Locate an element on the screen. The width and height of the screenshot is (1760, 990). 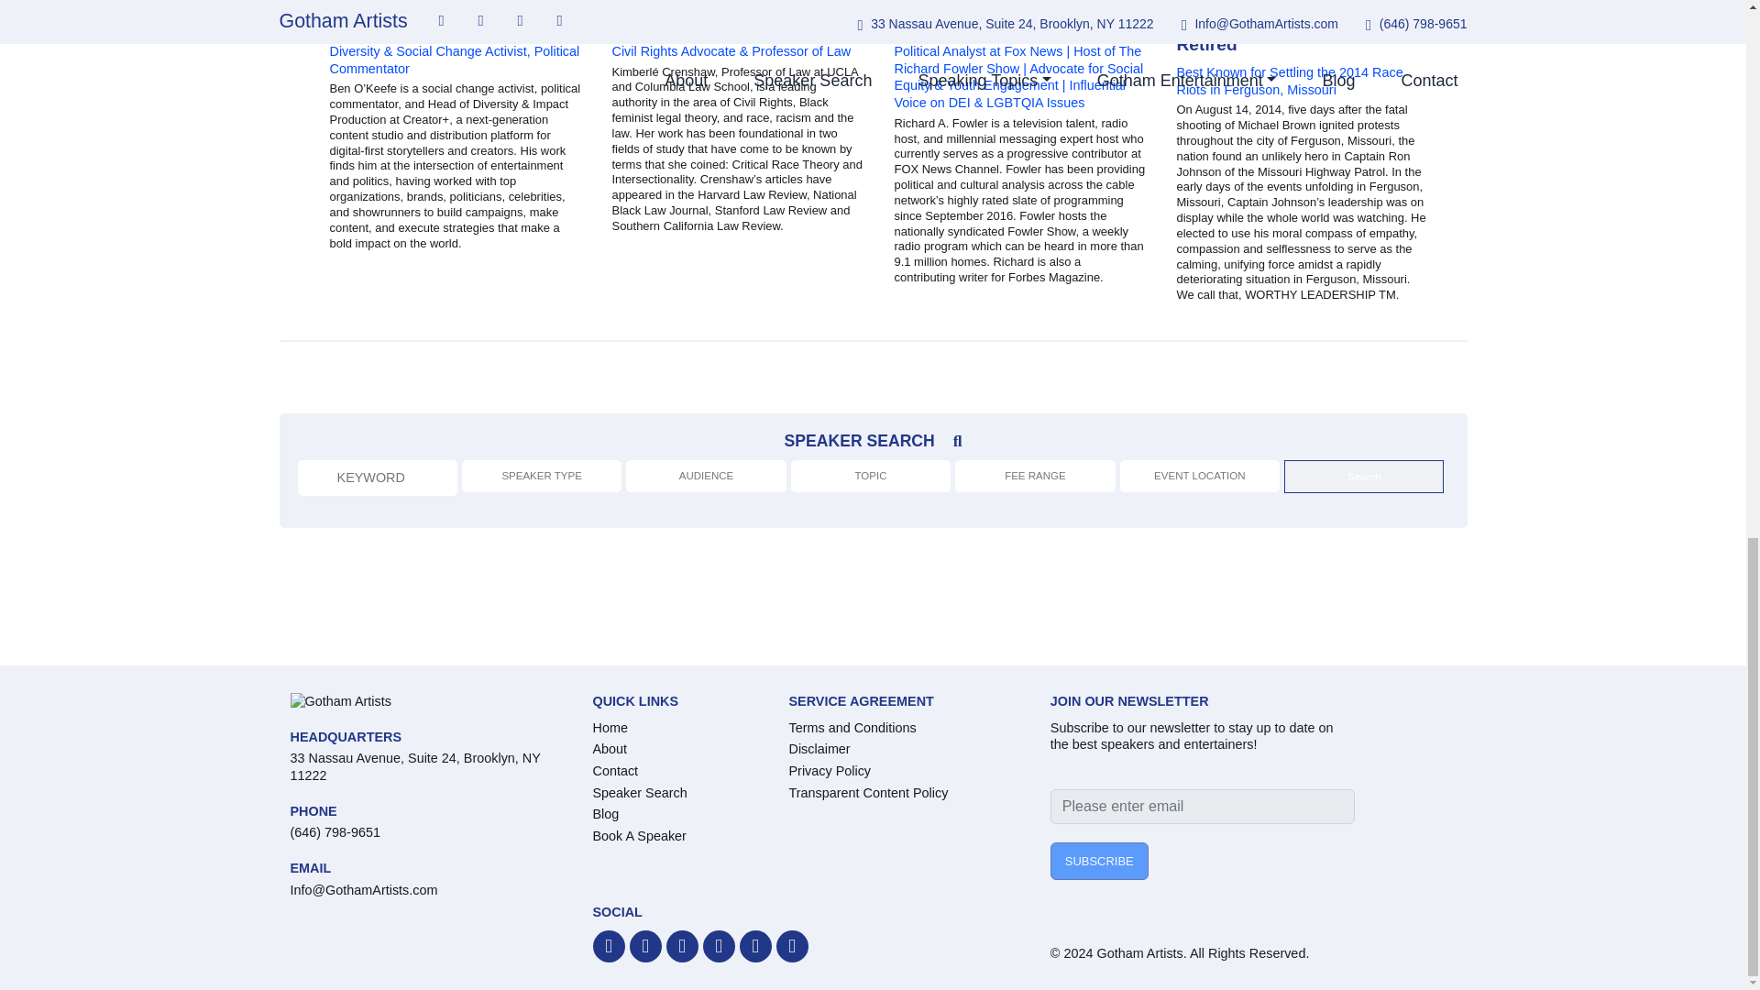
Ben O'Keefe is located at coordinates (381, 23).